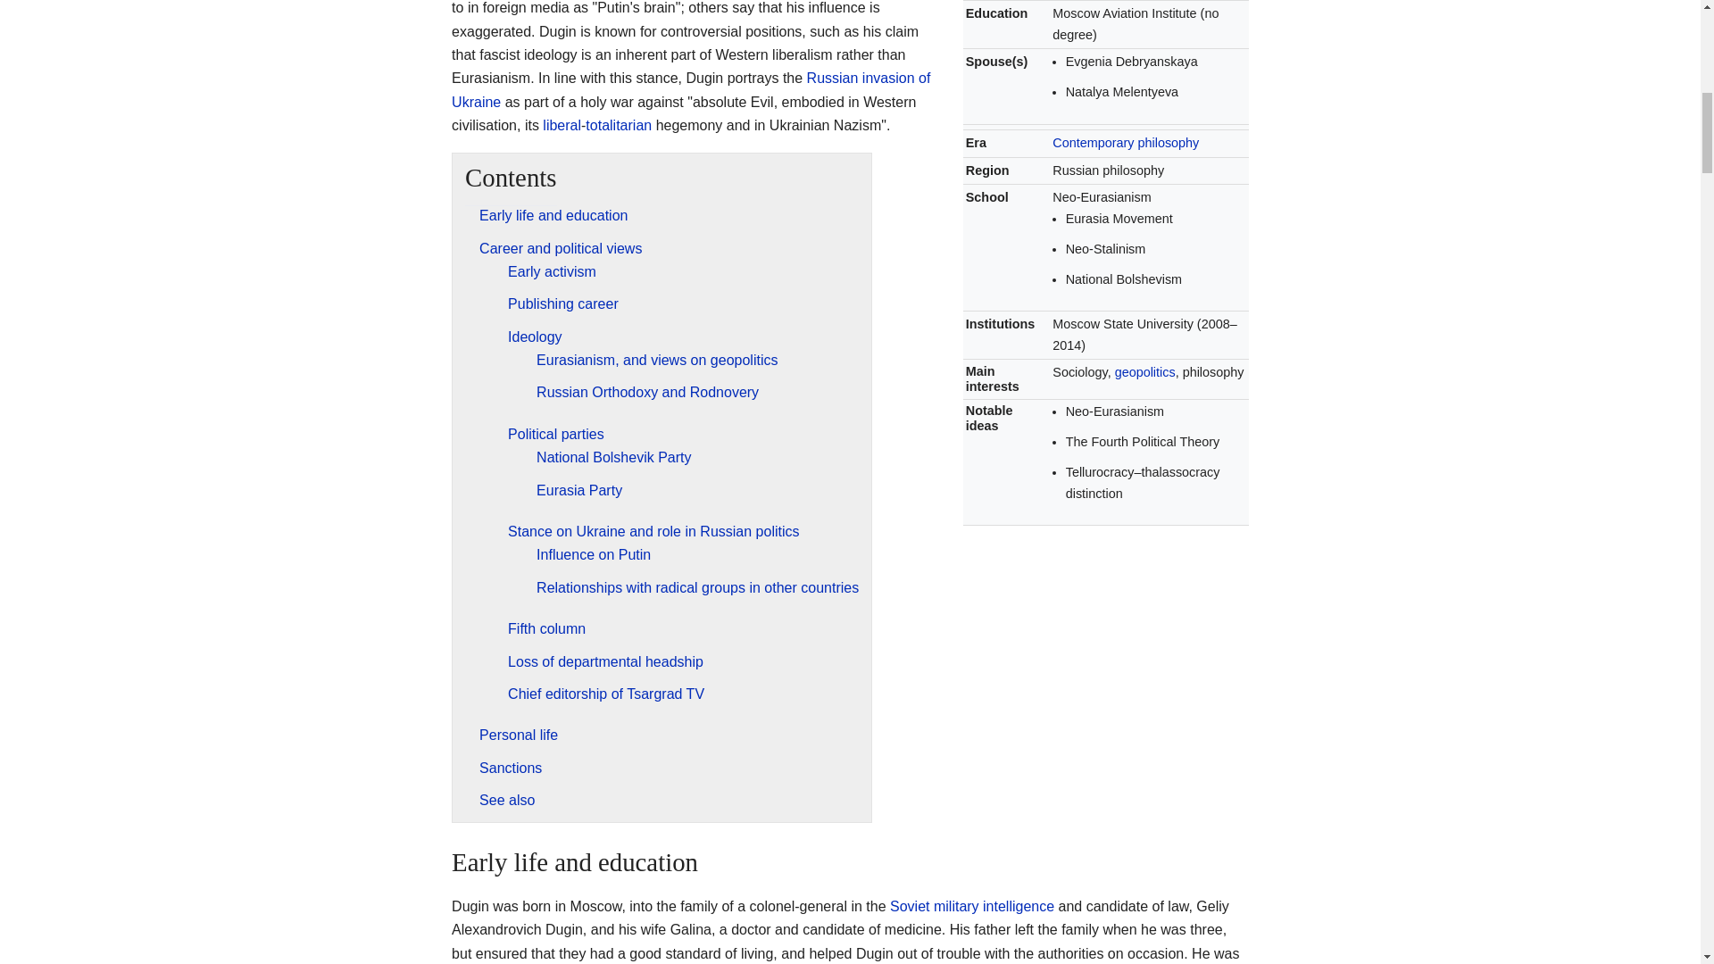 The image size is (1714, 964). Describe the element at coordinates (1145, 372) in the screenshot. I see `geopolitics` at that location.